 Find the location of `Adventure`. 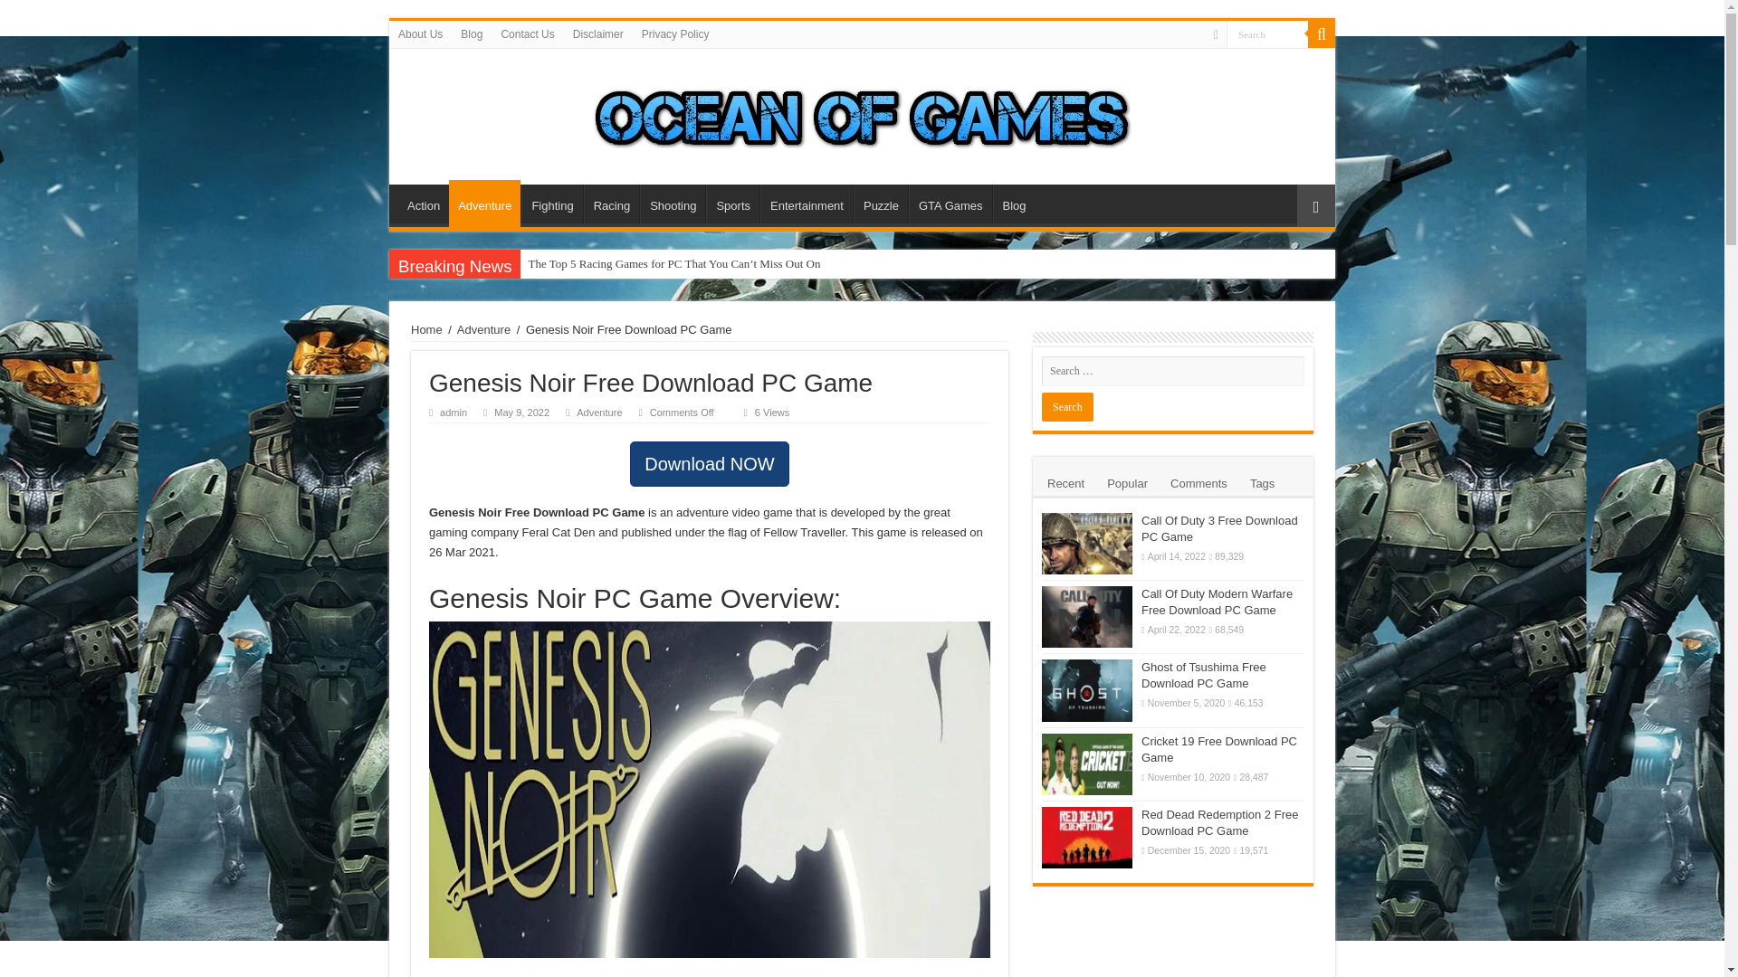

Adventure is located at coordinates (599, 413).